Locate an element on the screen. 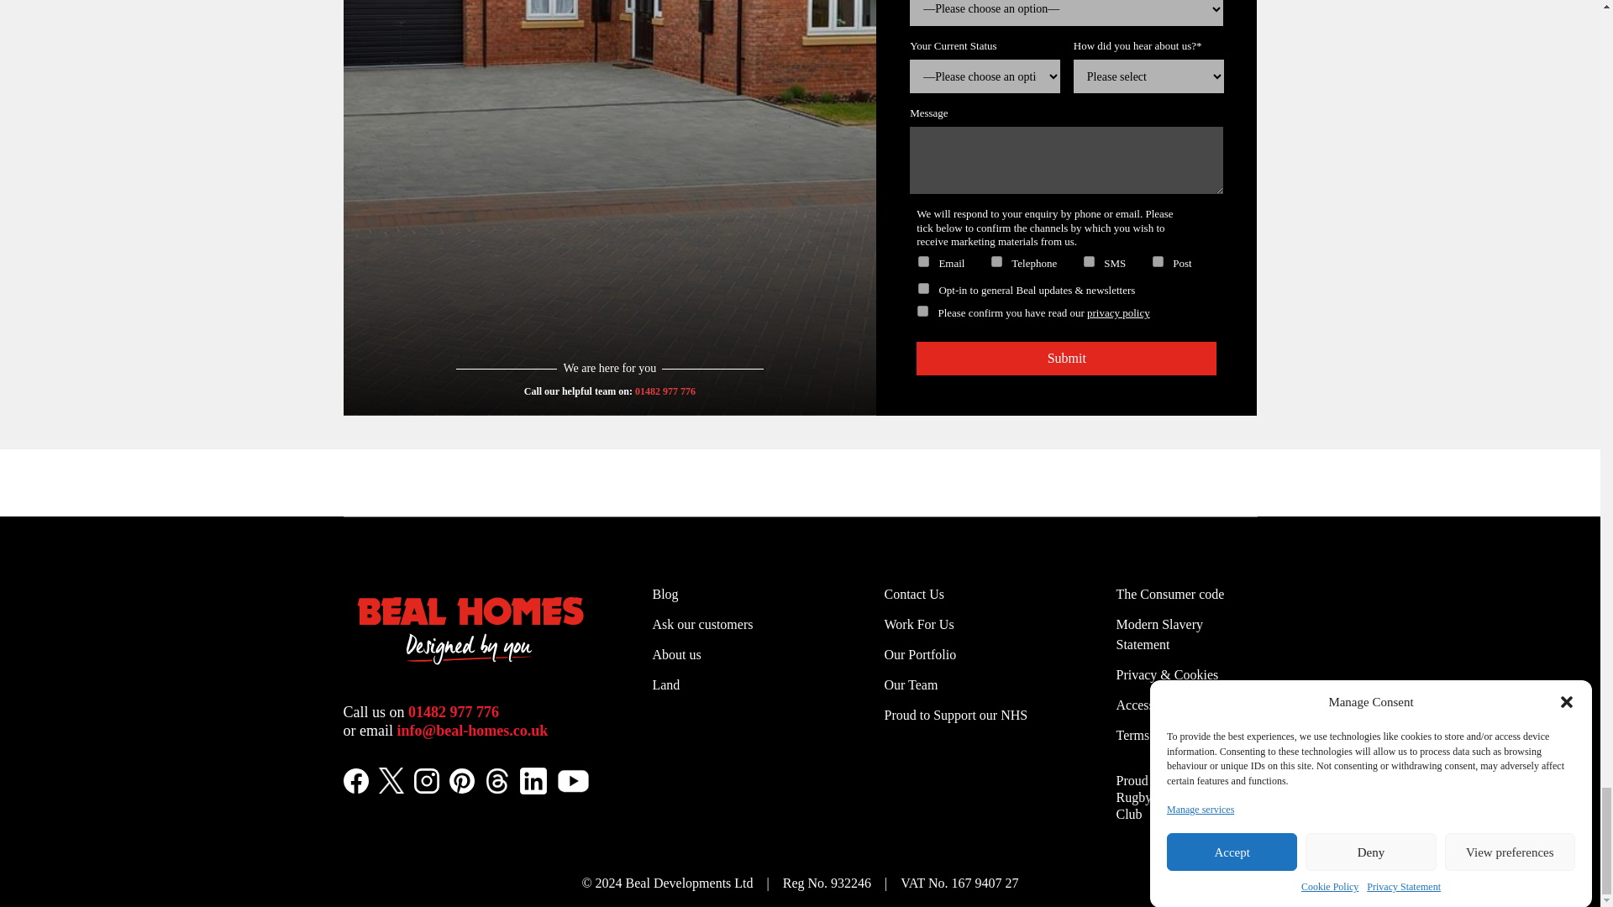 The width and height of the screenshot is (1613, 907). SMS is located at coordinates (1089, 260).